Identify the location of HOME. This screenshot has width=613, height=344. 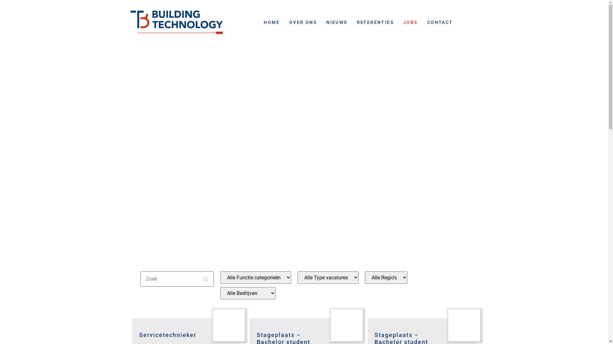
(272, 22).